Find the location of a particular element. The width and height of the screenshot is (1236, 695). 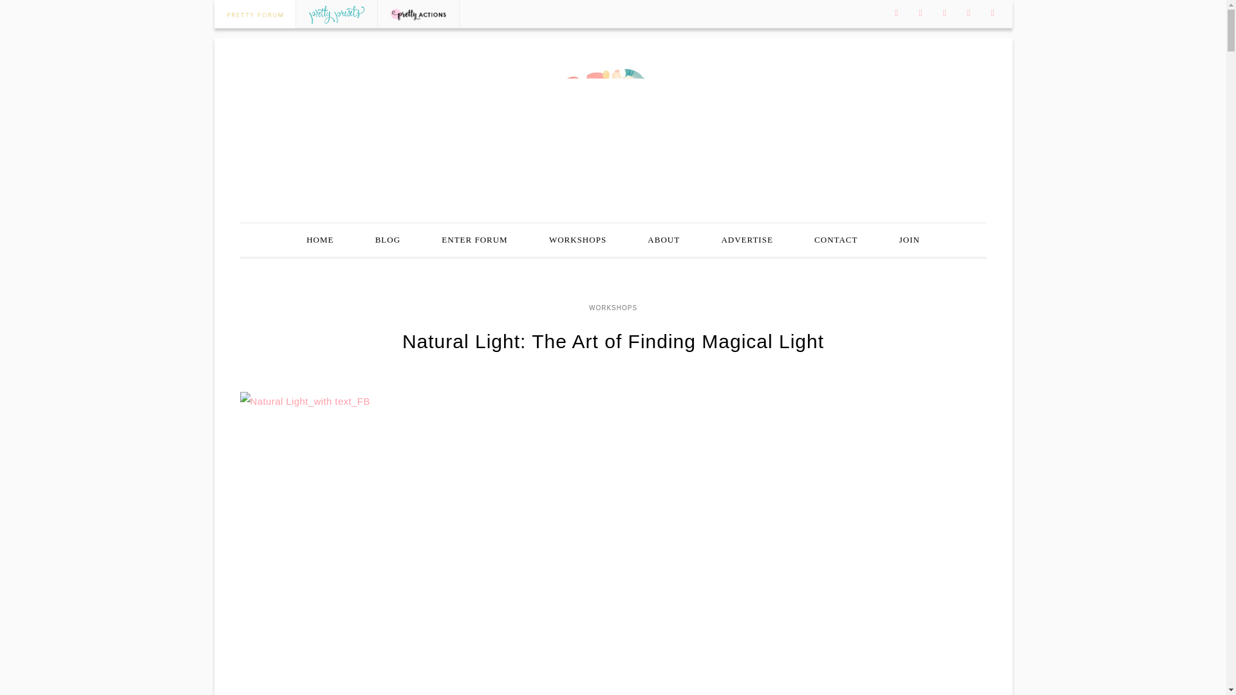

WORKSHOPS is located at coordinates (613, 308).